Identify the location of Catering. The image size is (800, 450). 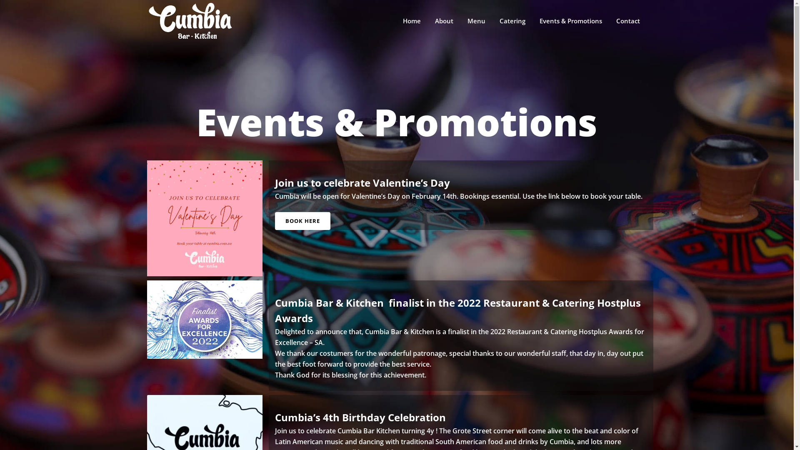
(512, 21).